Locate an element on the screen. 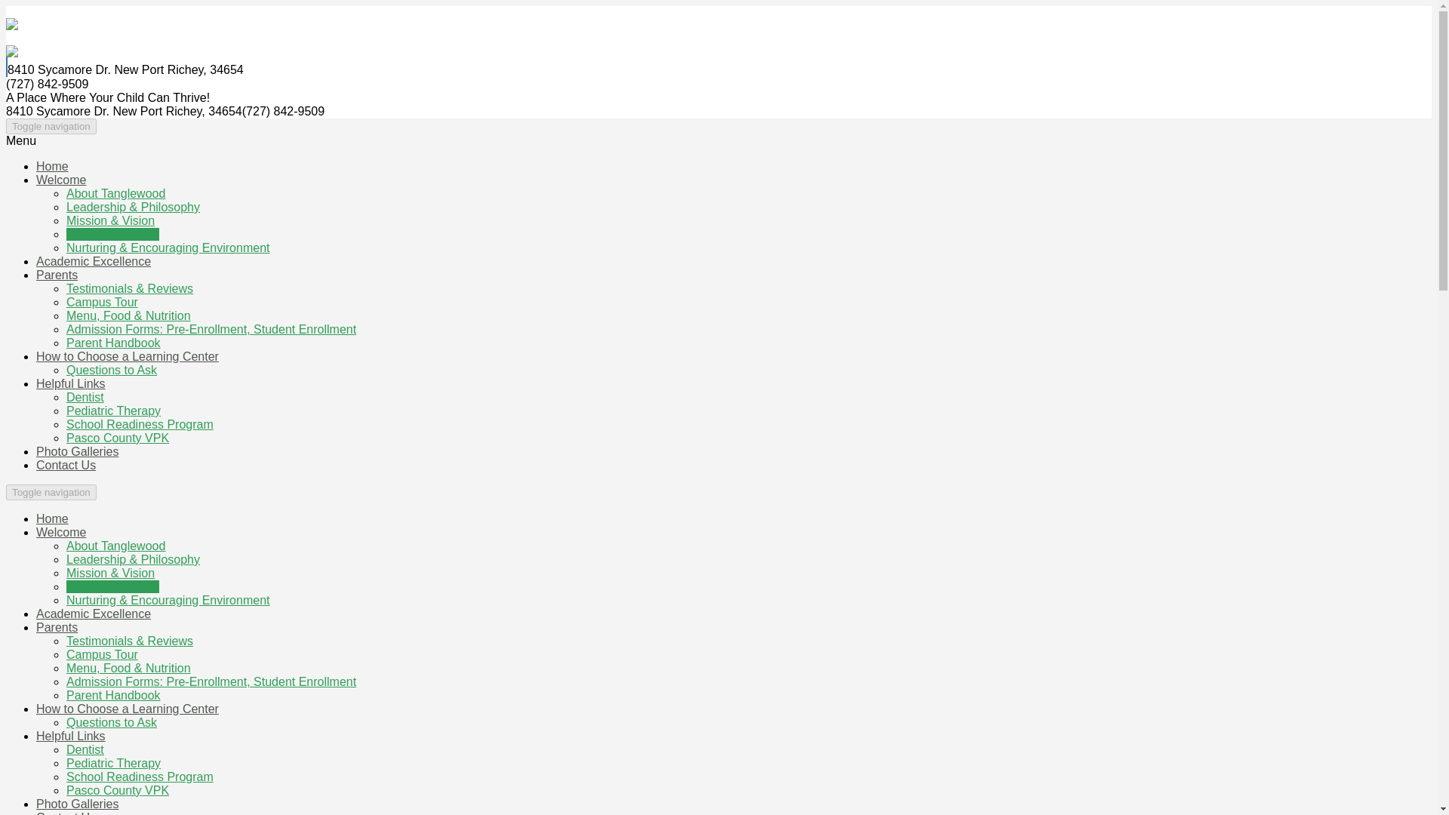 The image size is (1449, 815). Helpful Links is located at coordinates (71, 383).